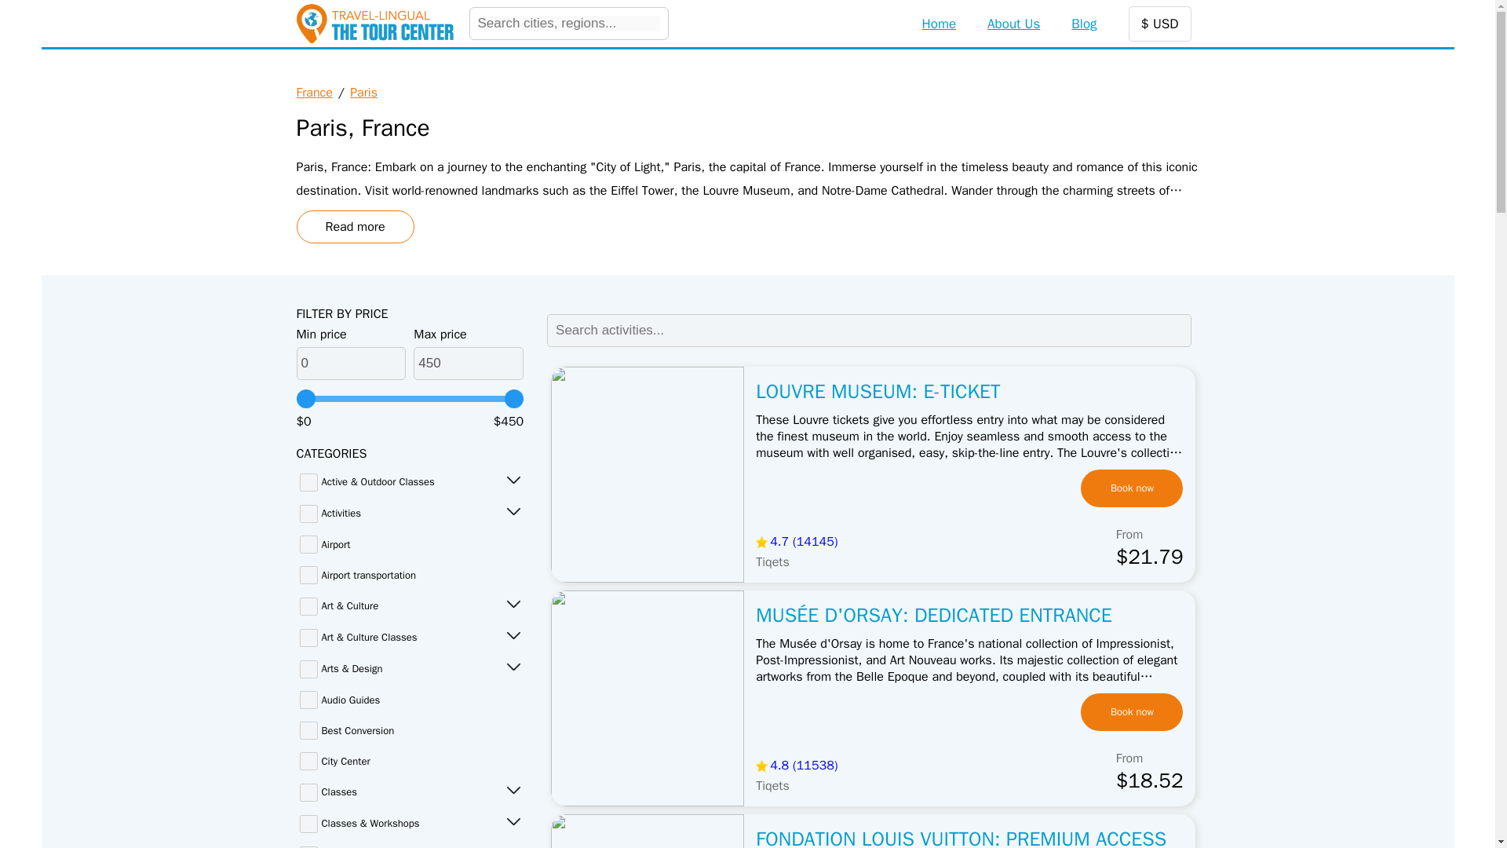  What do you see at coordinates (1084, 24) in the screenshot?
I see `Blog` at bounding box center [1084, 24].